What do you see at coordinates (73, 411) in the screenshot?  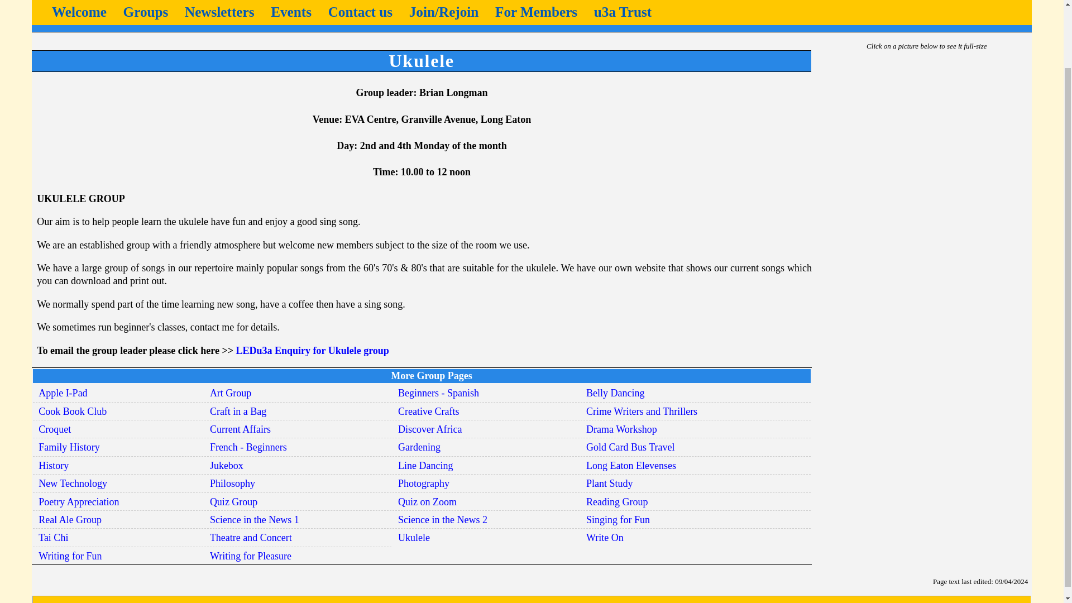 I see `Cook Book Club` at bounding box center [73, 411].